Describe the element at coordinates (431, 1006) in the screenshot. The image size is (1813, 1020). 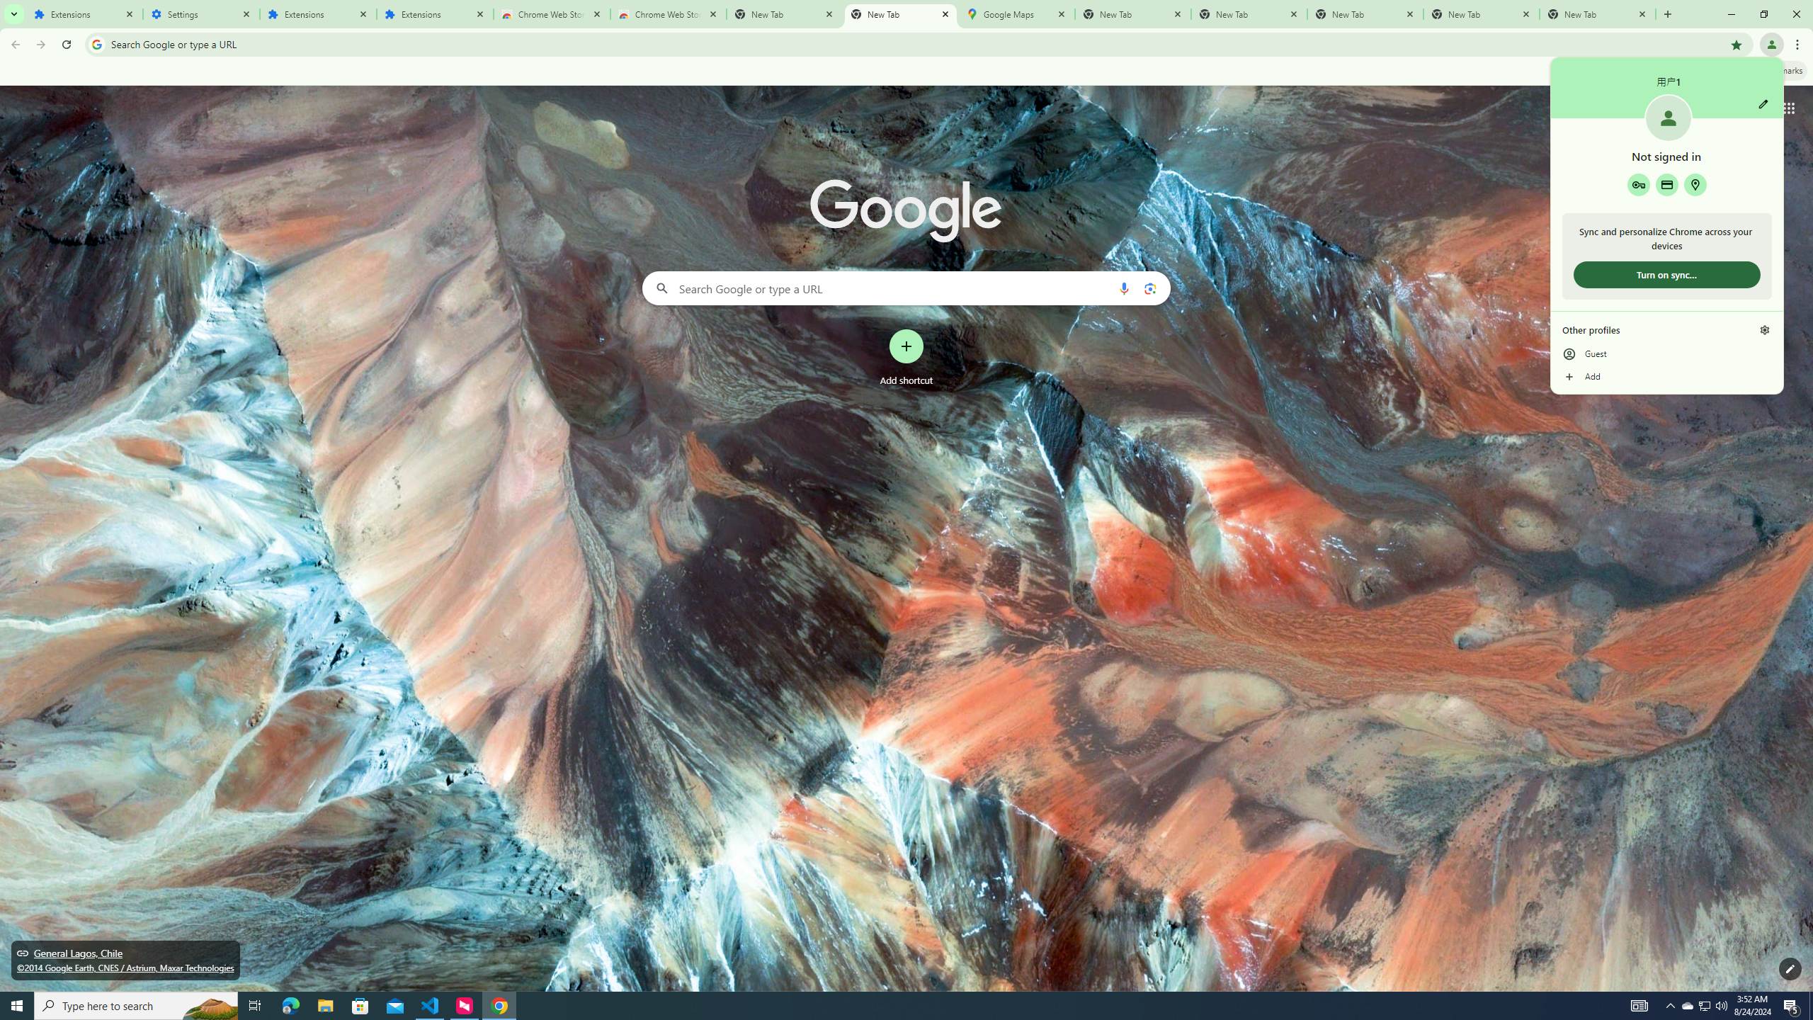
I see `Visual Studio Code - 1 running window` at that location.